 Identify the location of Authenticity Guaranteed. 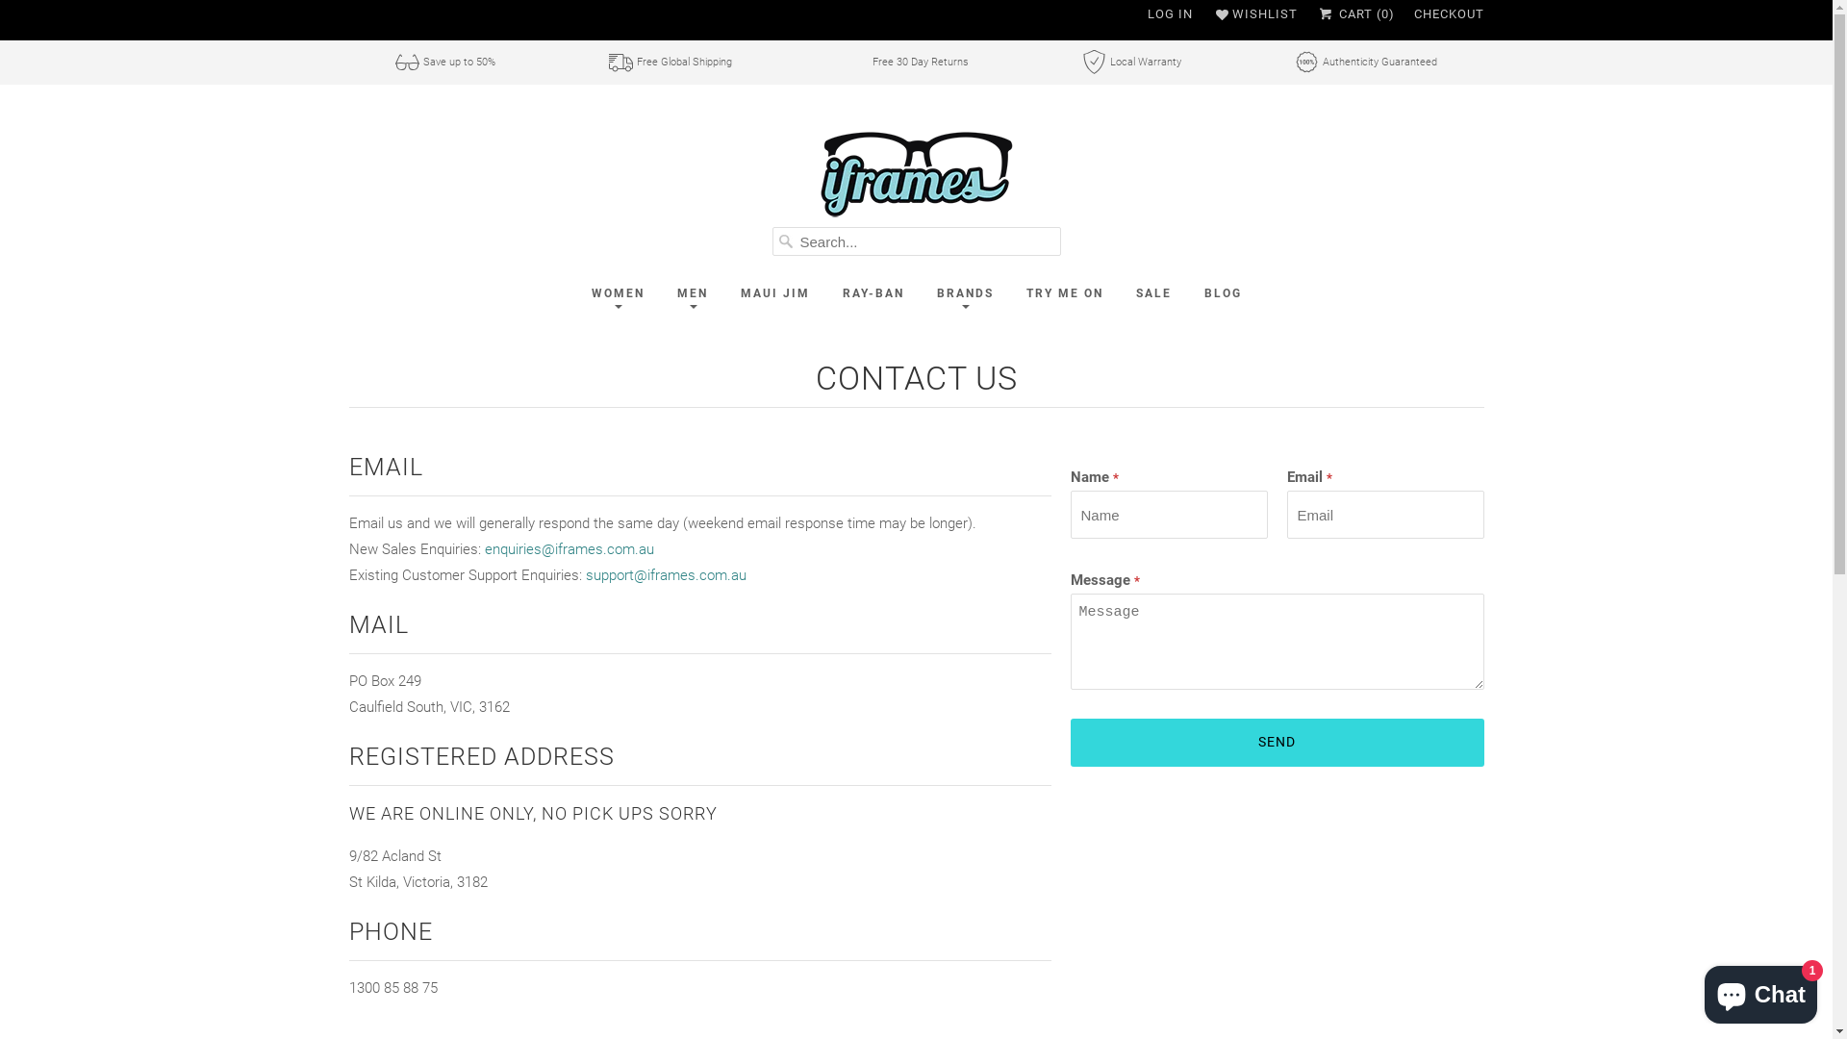
(1366, 62).